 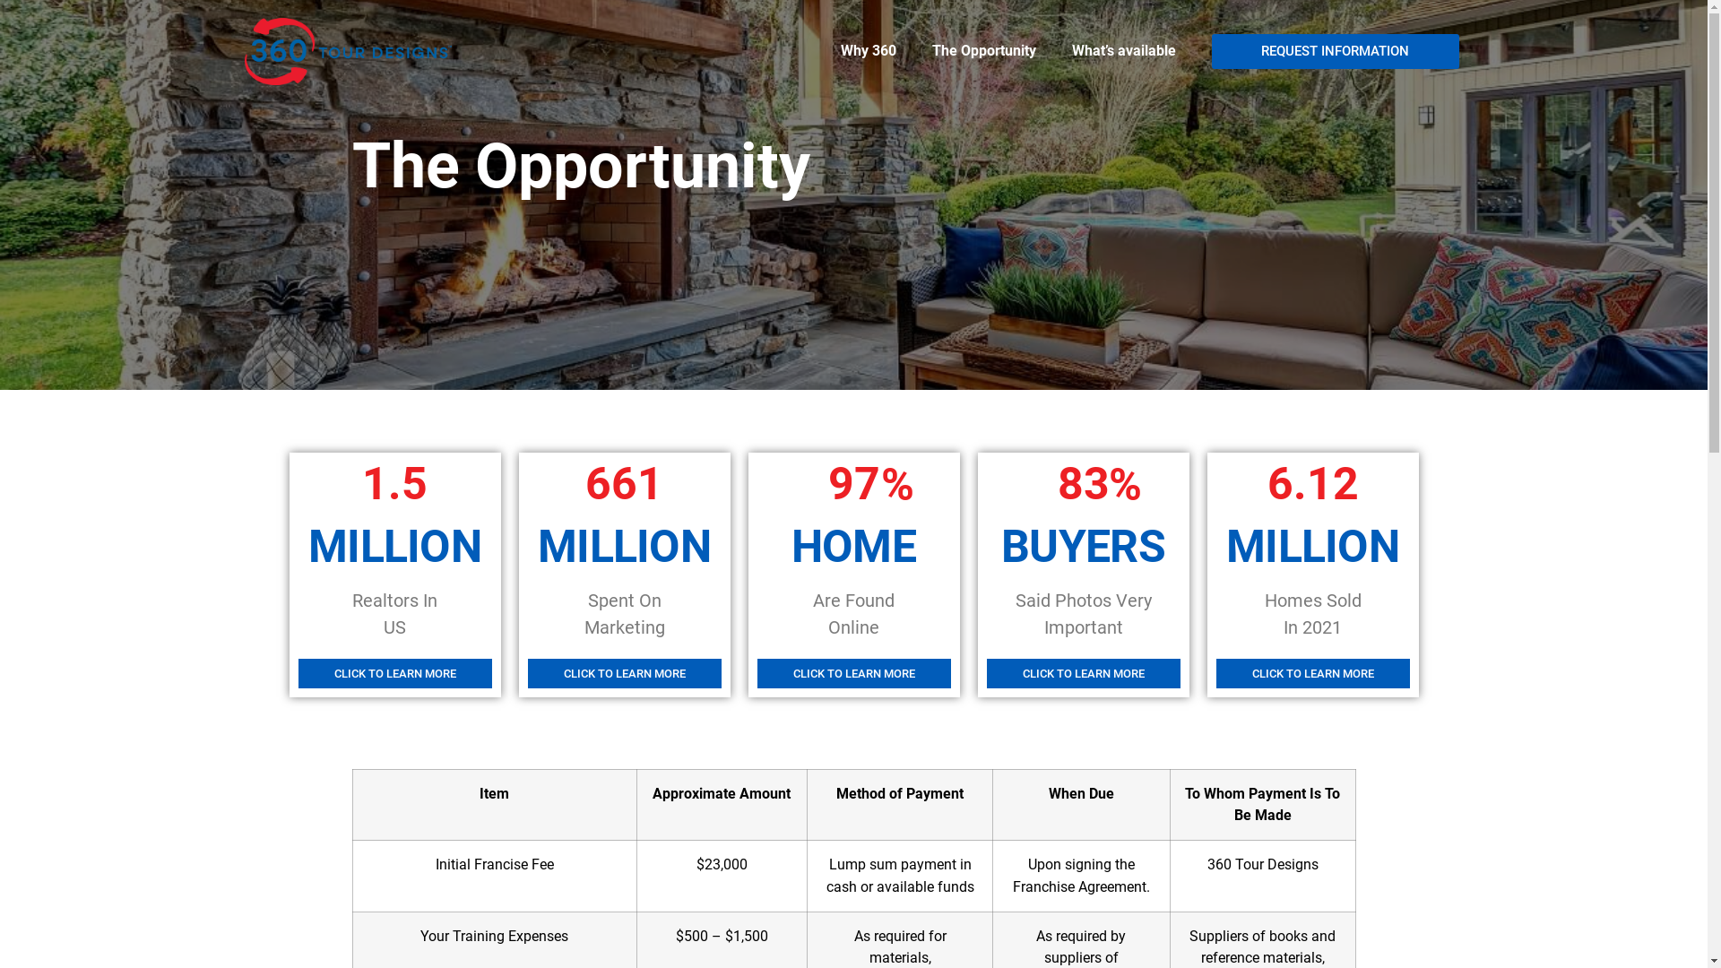 I want to click on CLICK TO LEARN MORE, so click(x=853, y=674).